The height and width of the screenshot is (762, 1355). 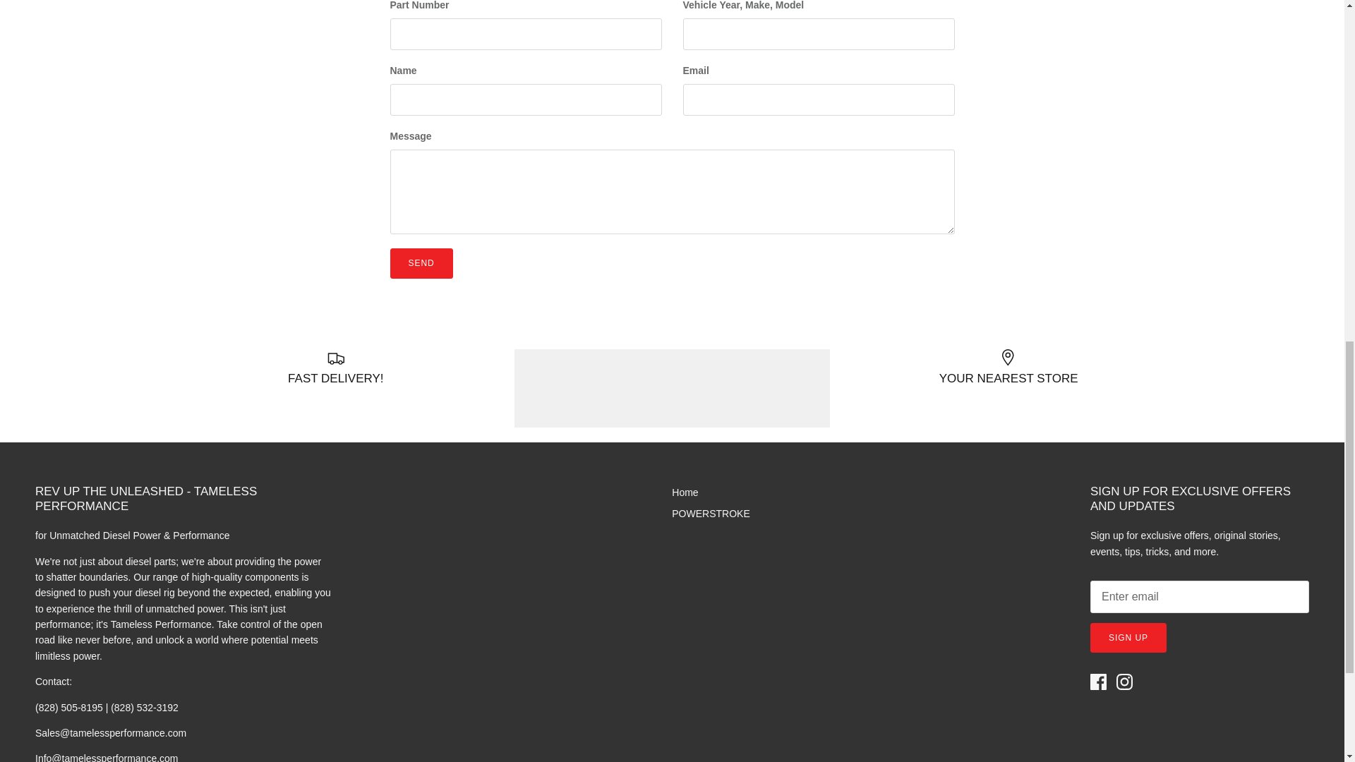 What do you see at coordinates (1098, 682) in the screenshot?
I see `Facebook` at bounding box center [1098, 682].